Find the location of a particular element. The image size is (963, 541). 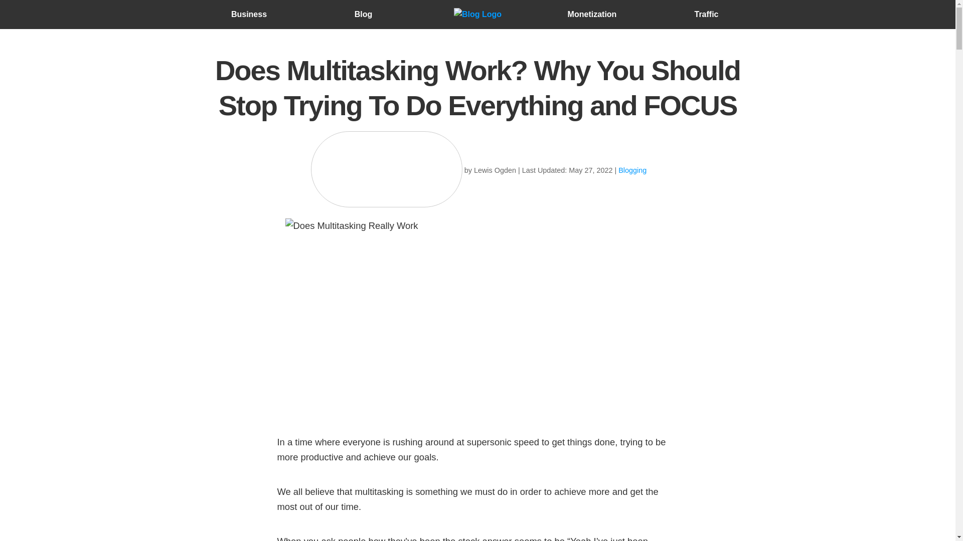

Traffic is located at coordinates (706, 14).